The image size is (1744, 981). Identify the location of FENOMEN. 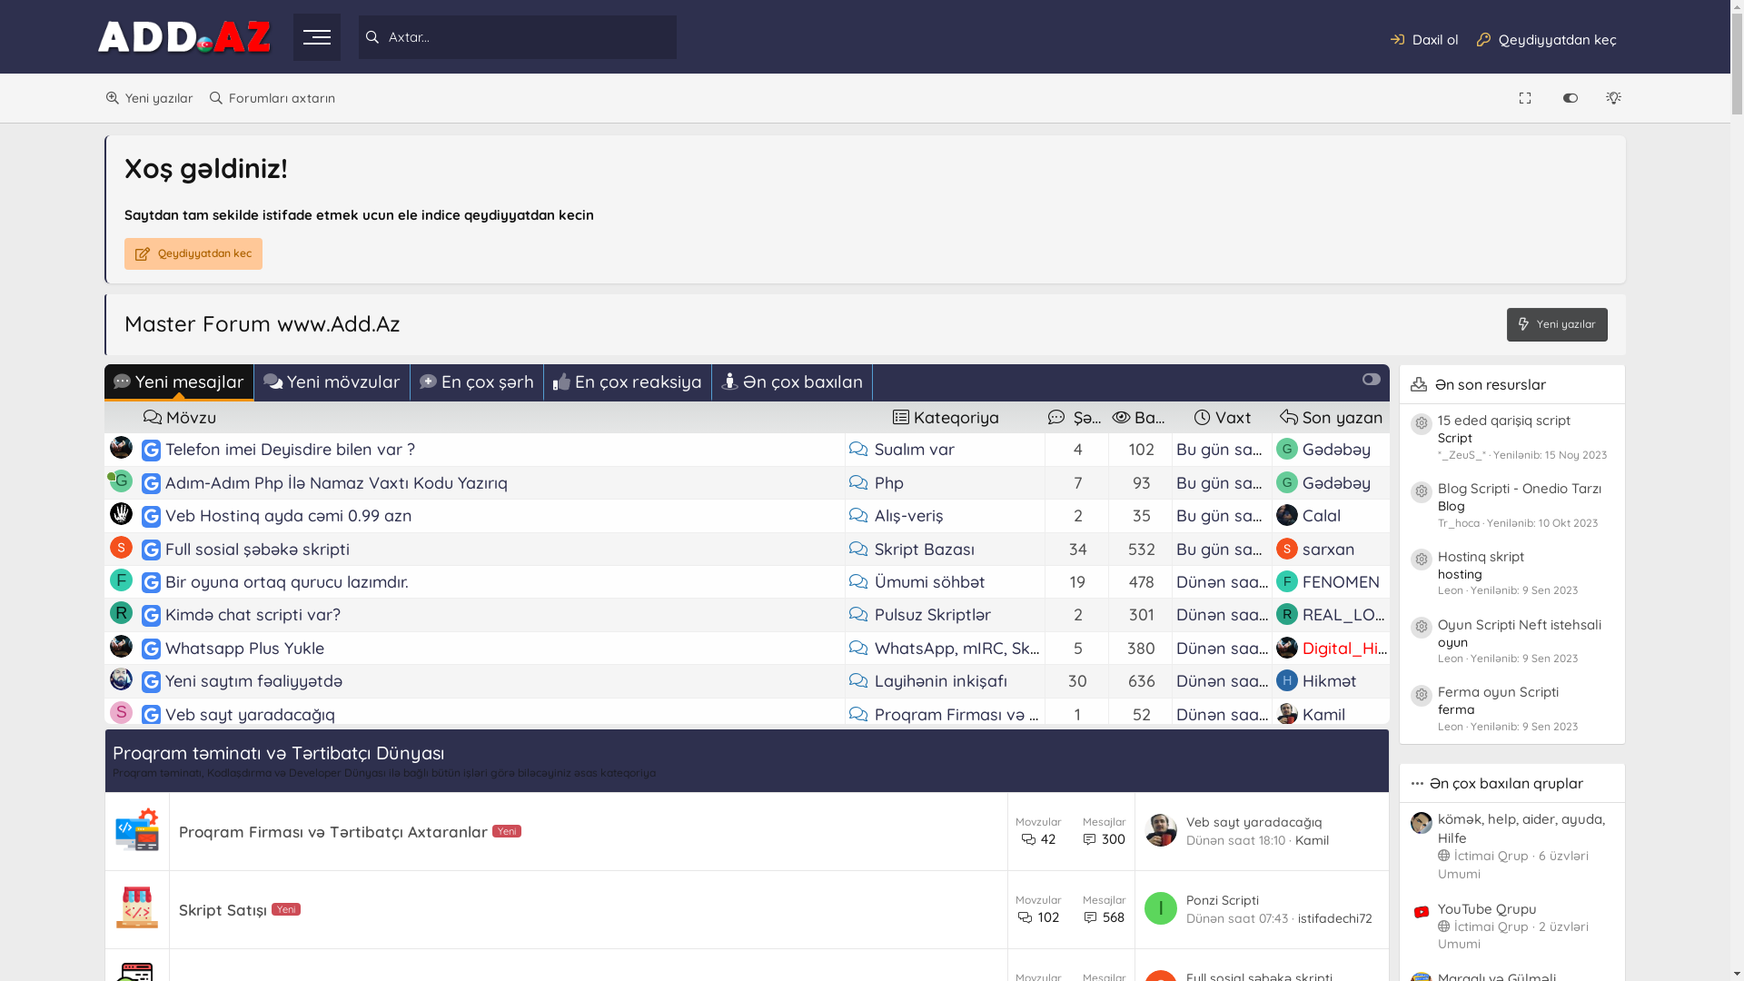
(1341, 581).